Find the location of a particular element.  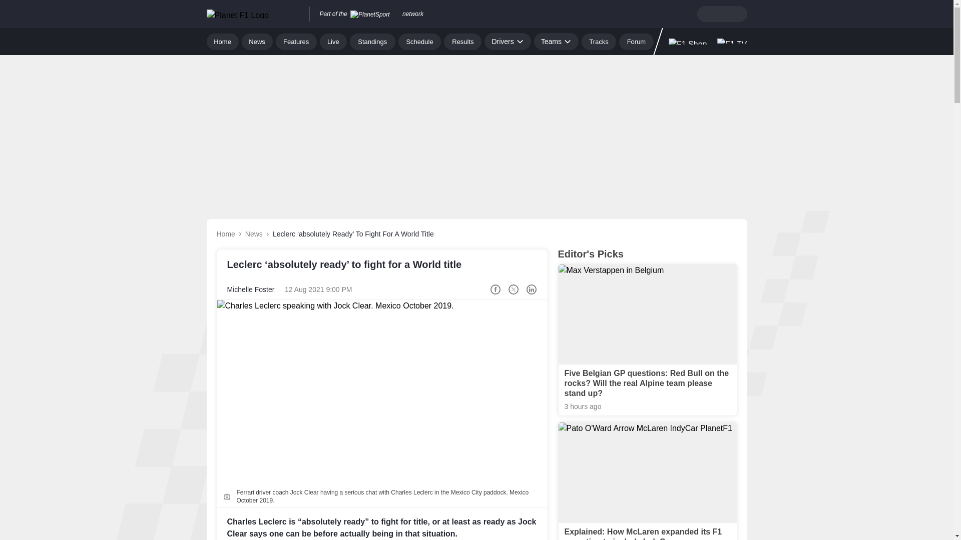

Schedule is located at coordinates (419, 41).